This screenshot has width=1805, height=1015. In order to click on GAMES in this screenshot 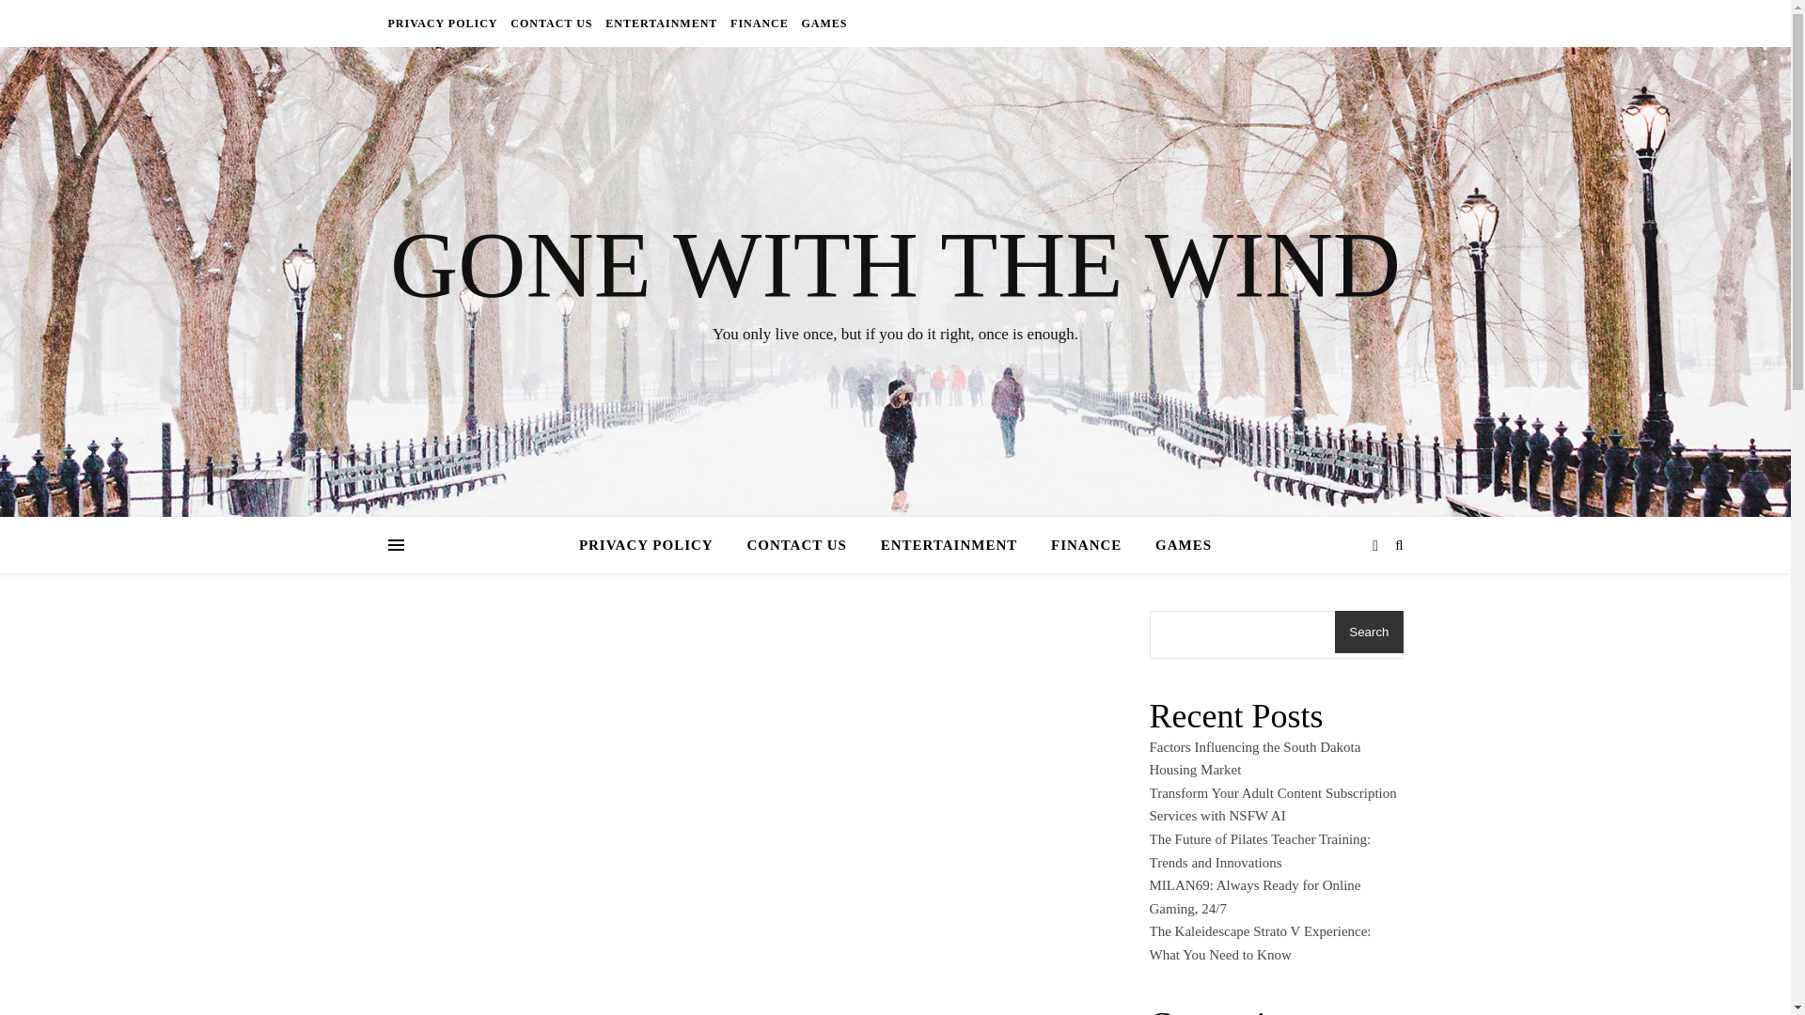, I will do `click(821, 23)`.